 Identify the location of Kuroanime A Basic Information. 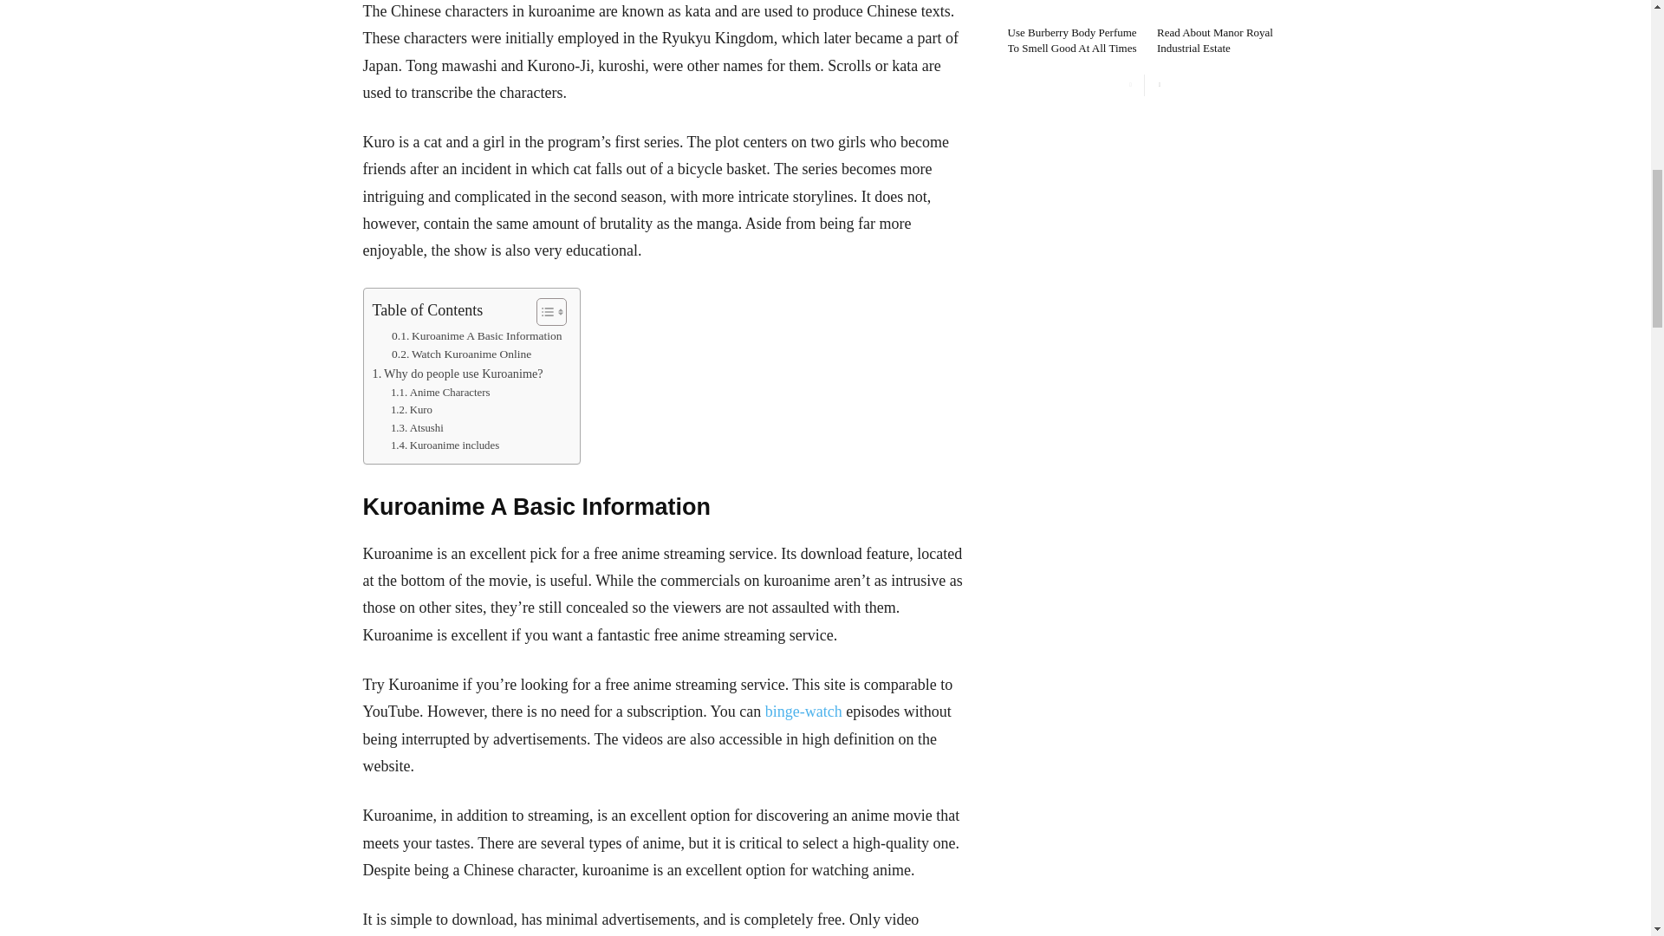
(477, 335).